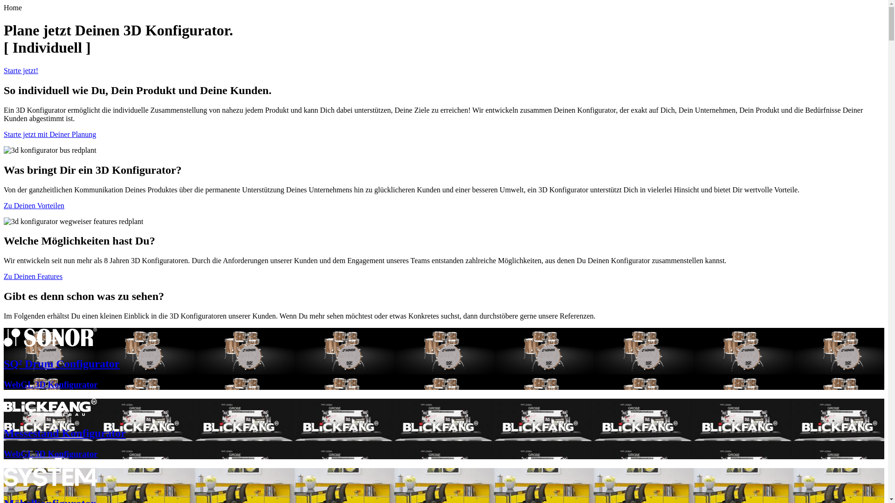 The image size is (895, 503). Describe the element at coordinates (444, 429) in the screenshot. I see `Messestand Konfigurator
WebGL 3D Konfigurator` at that location.